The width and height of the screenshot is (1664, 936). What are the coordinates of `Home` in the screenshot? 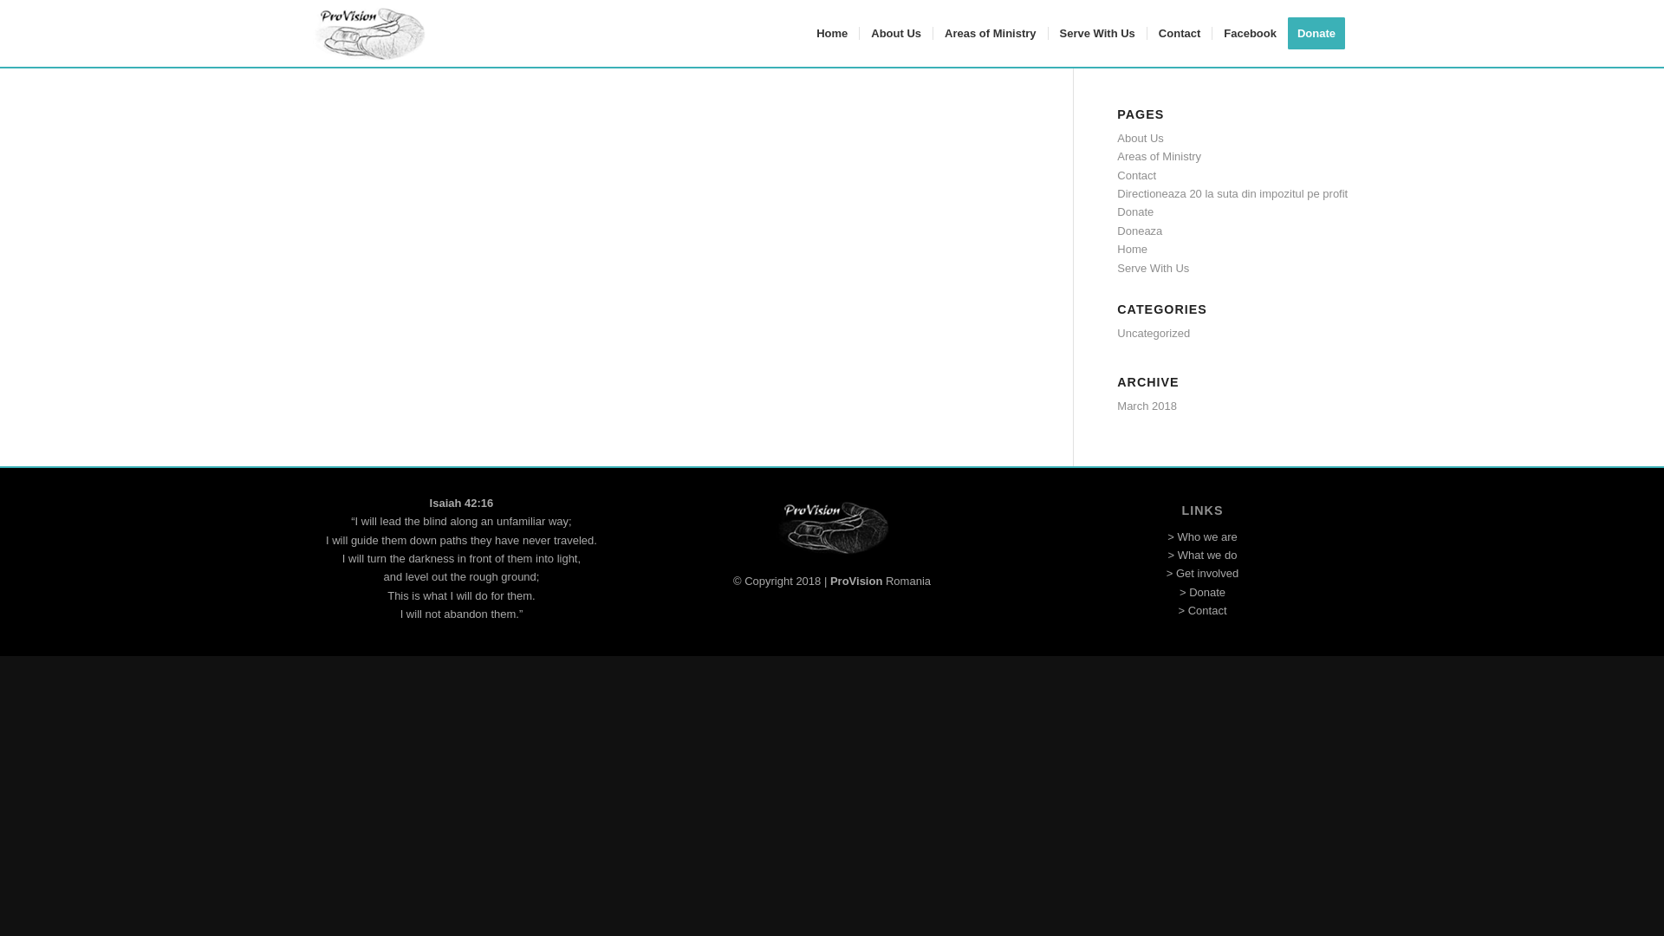 It's located at (1132, 248).